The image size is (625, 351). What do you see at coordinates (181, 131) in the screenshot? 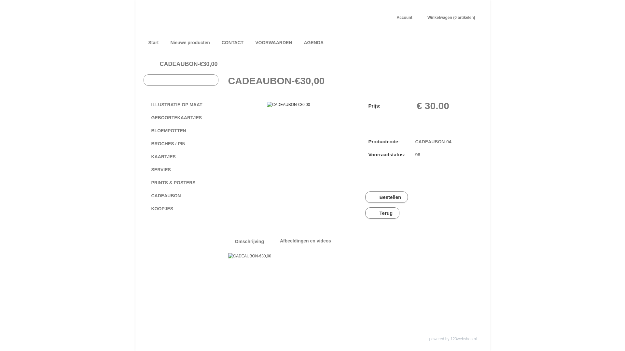
I see `BLOEMPOTTEN` at bounding box center [181, 131].